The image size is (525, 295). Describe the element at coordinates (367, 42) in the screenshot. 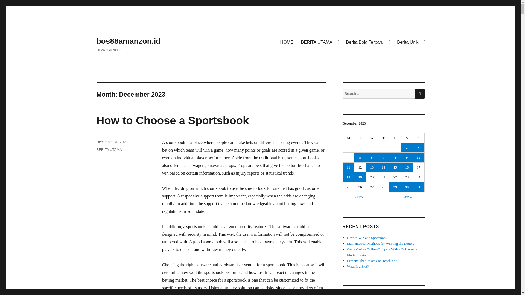

I see `Berita Bola Terbaru` at that location.